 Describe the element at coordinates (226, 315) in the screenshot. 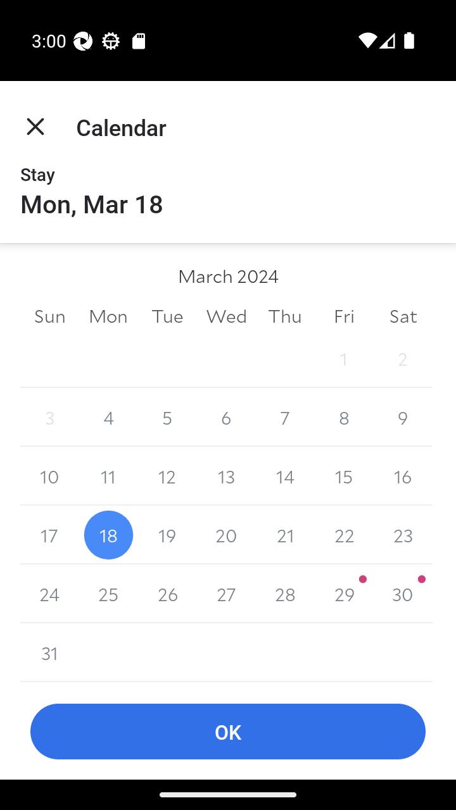

I see `Wed` at that location.